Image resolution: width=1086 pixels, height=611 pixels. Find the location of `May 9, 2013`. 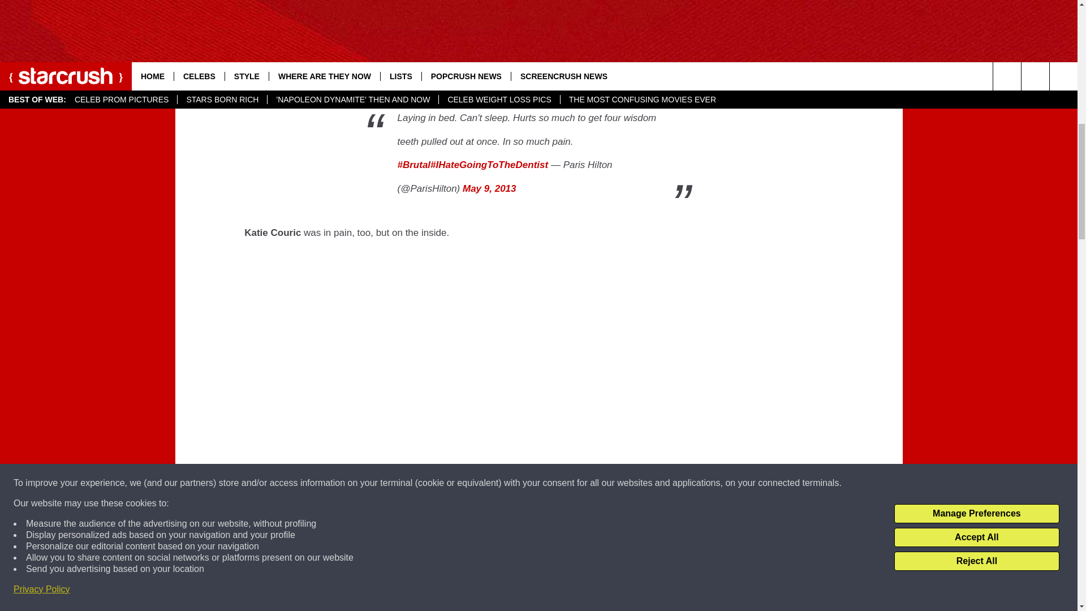

May 9, 2013 is located at coordinates (489, 189).